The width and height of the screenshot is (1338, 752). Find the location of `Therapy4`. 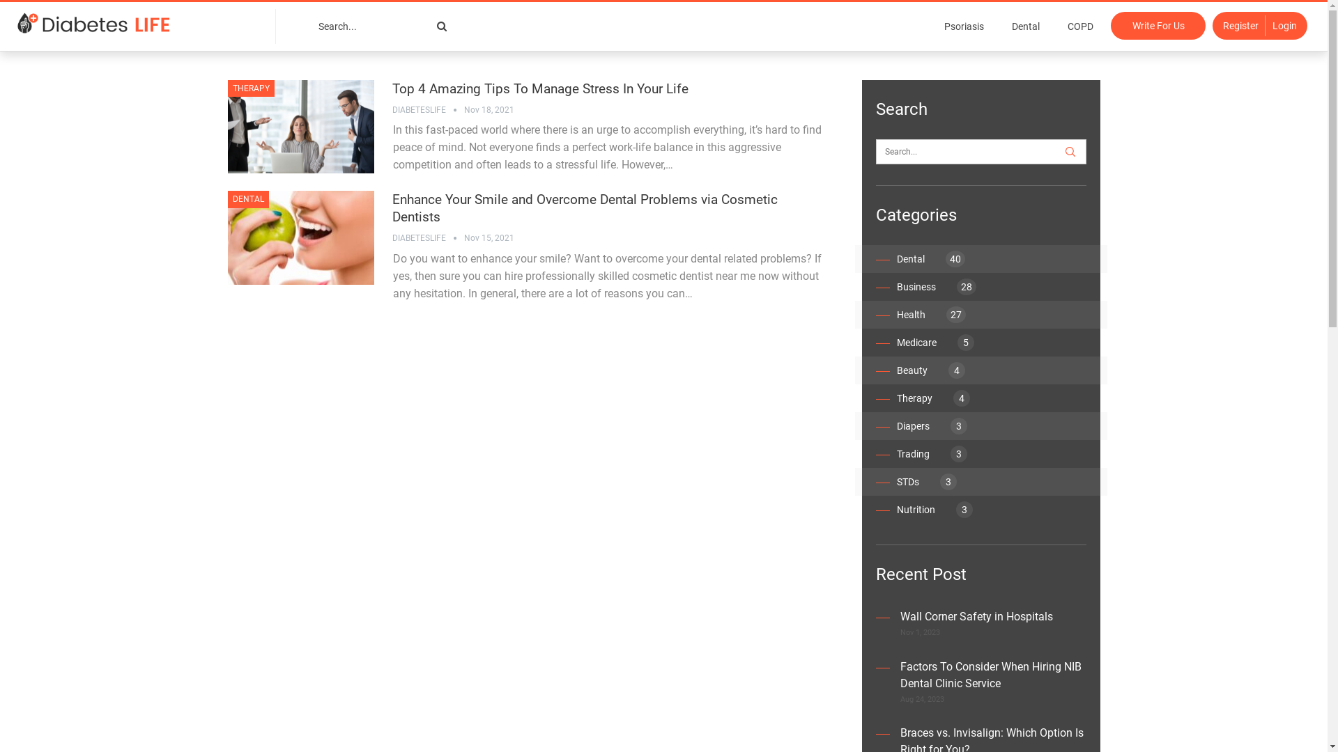

Therapy4 is located at coordinates (932, 398).